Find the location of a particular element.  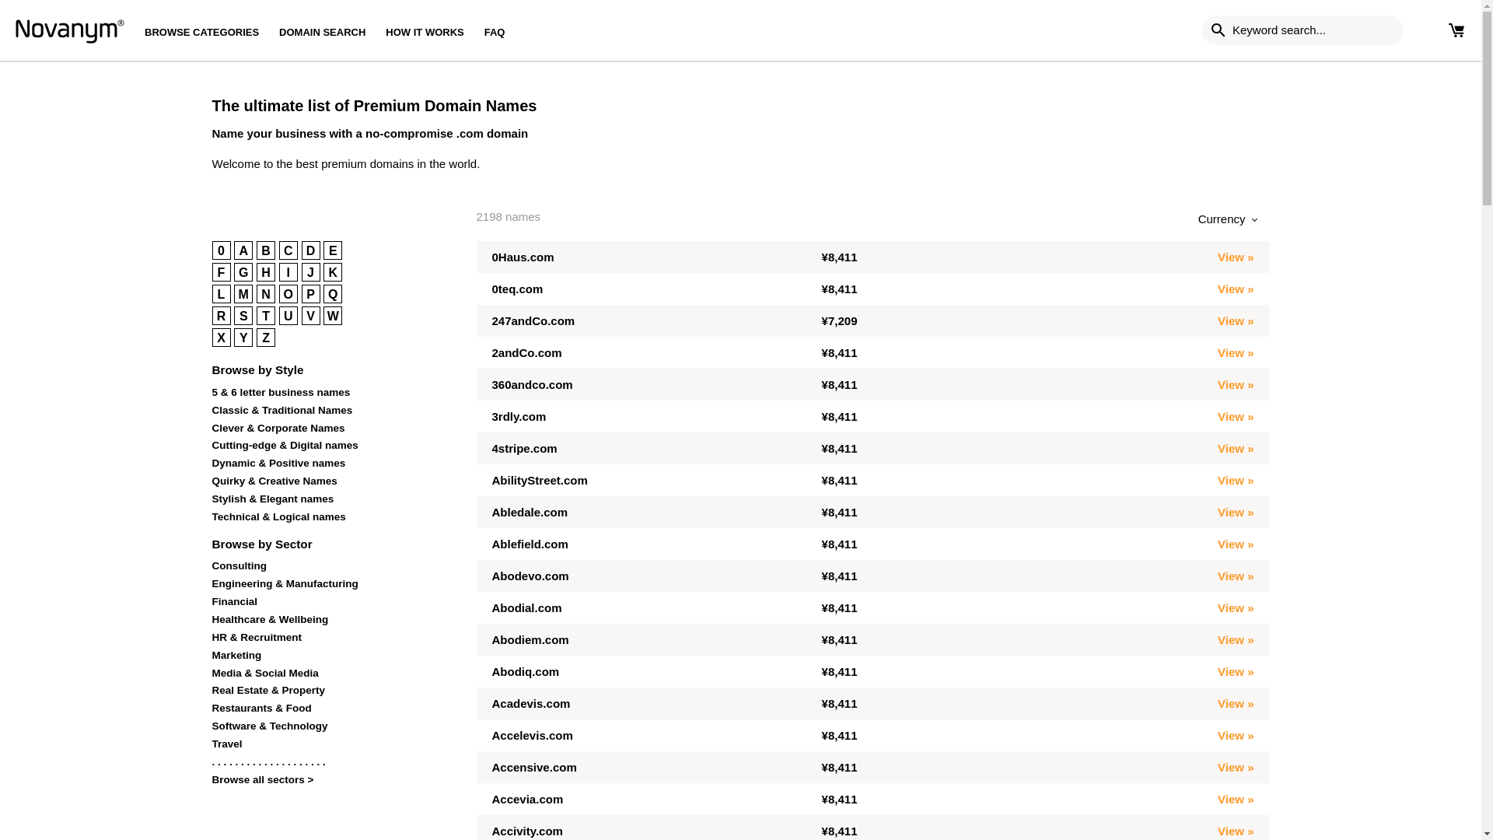

0 is located at coordinates (221, 250).